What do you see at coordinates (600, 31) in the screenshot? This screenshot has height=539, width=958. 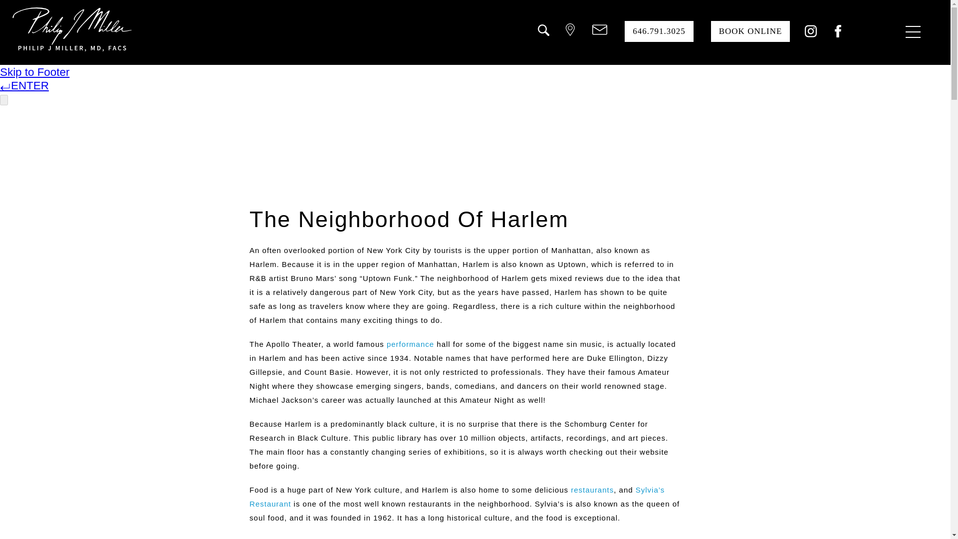 I see `Email` at bounding box center [600, 31].